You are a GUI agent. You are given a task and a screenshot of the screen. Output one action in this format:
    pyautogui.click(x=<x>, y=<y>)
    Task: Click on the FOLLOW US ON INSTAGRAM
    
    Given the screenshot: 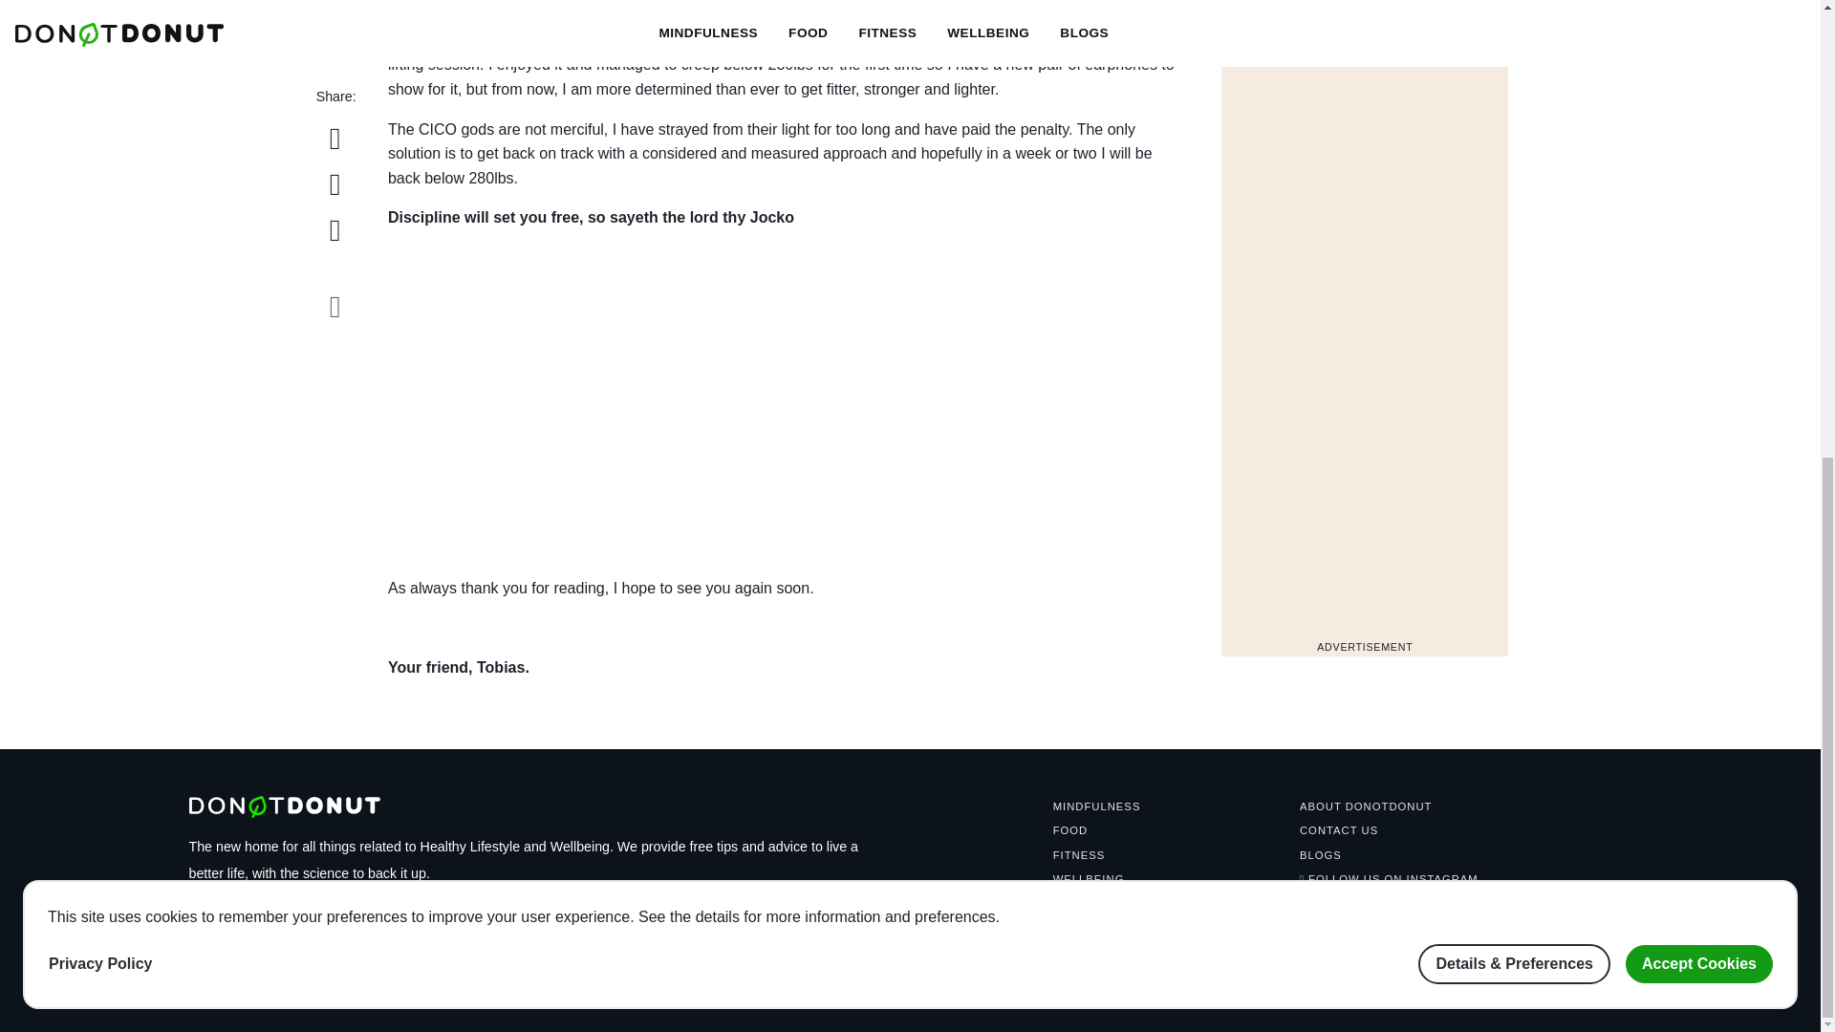 What is the action you would take?
    pyautogui.click(x=1389, y=878)
    